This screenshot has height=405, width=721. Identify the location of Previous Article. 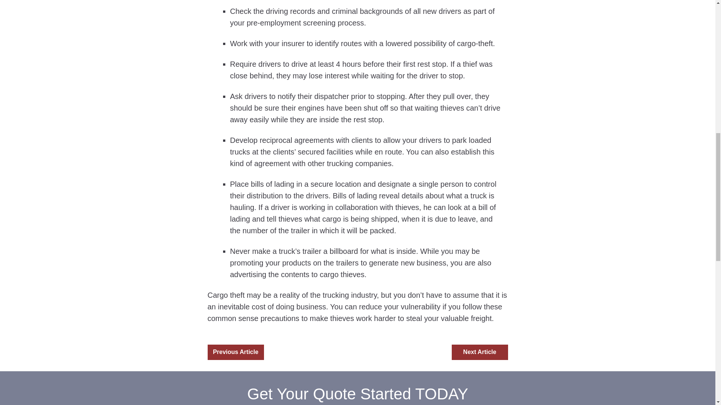
(235, 352).